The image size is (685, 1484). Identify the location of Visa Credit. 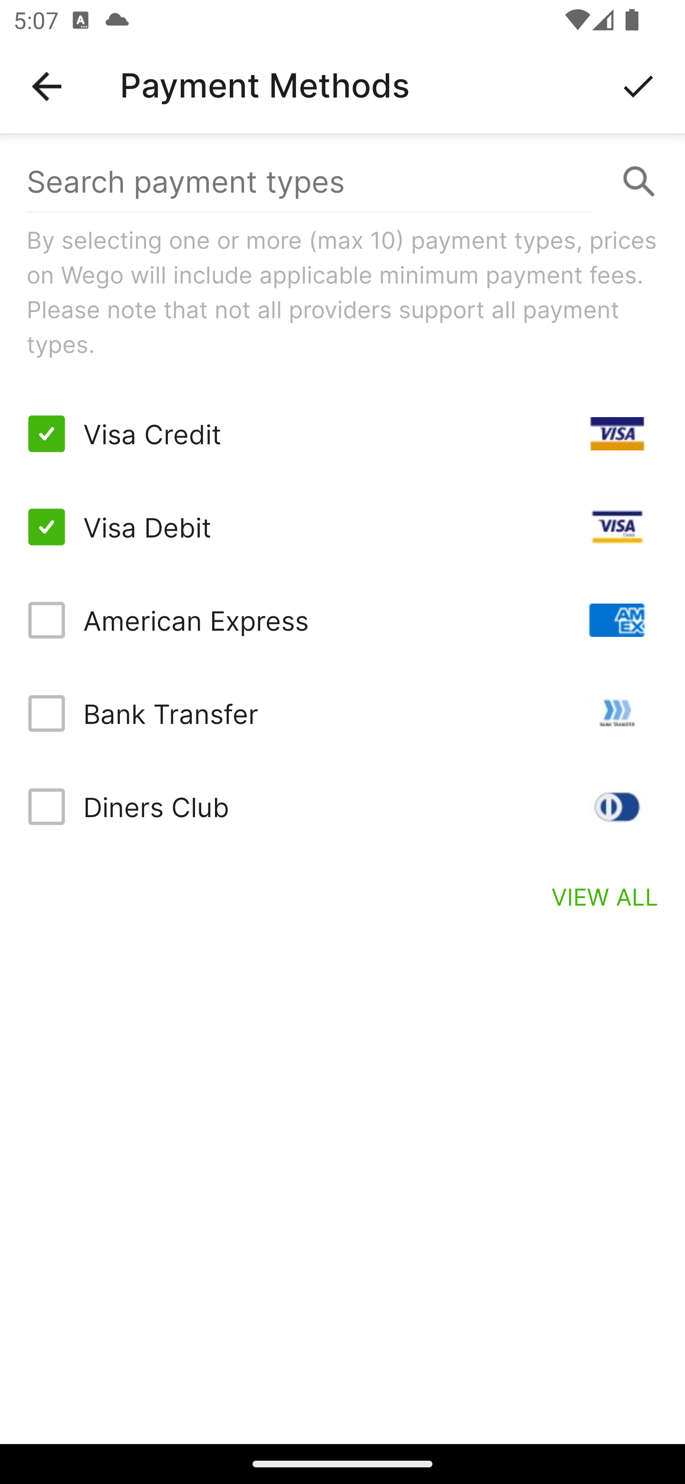
(342, 434).